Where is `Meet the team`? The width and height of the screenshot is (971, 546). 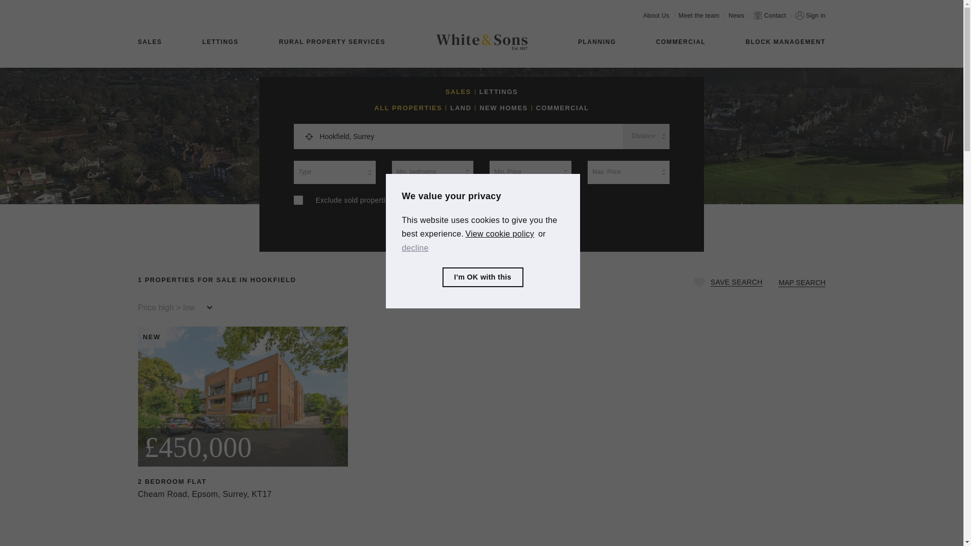
Meet the team is located at coordinates (699, 15).